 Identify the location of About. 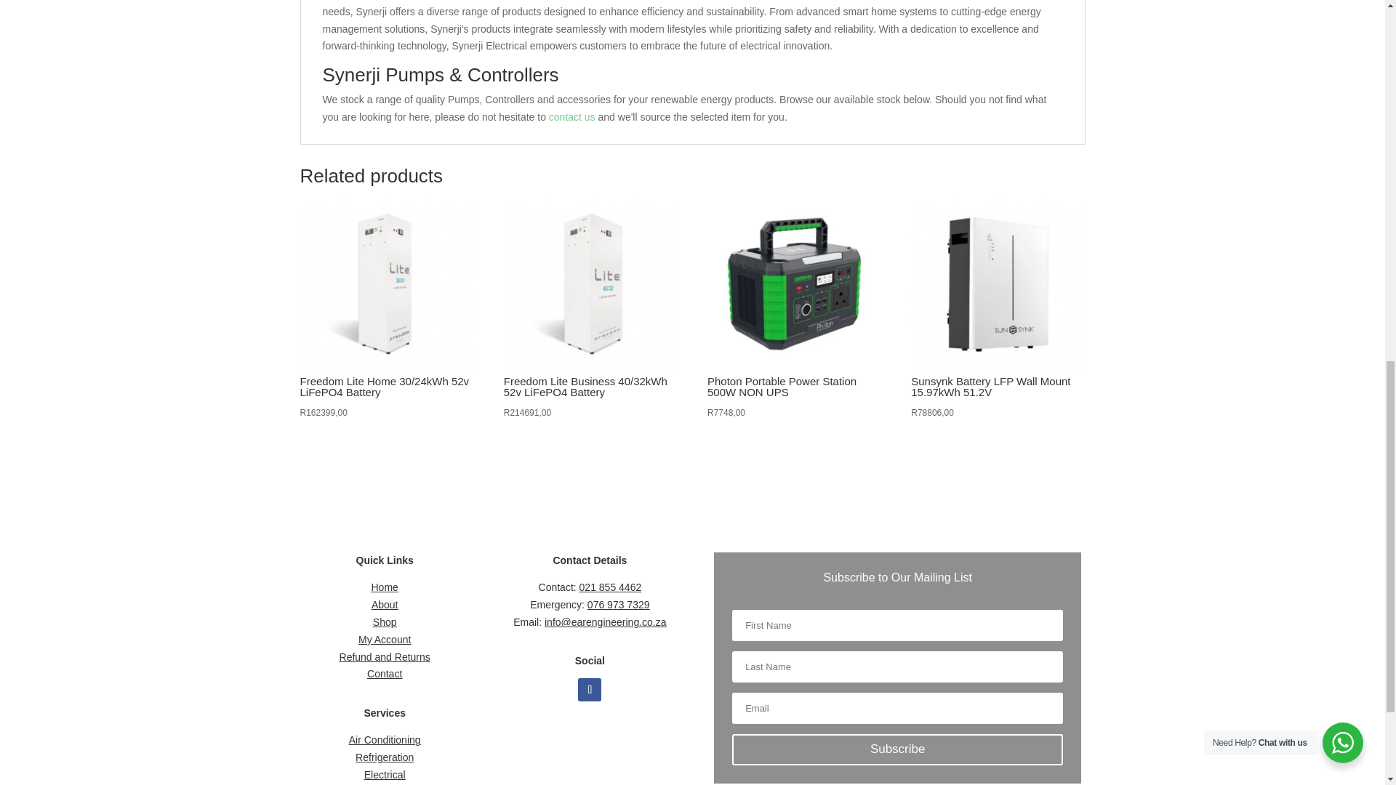
(384, 605).